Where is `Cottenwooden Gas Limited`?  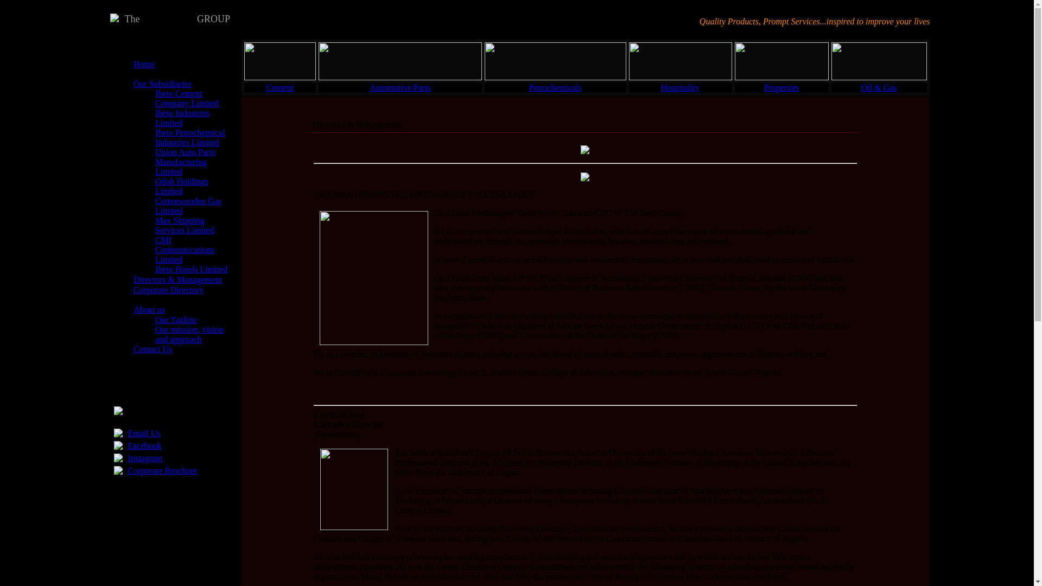
Cottenwooden Gas Limited is located at coordinates (188, 206).